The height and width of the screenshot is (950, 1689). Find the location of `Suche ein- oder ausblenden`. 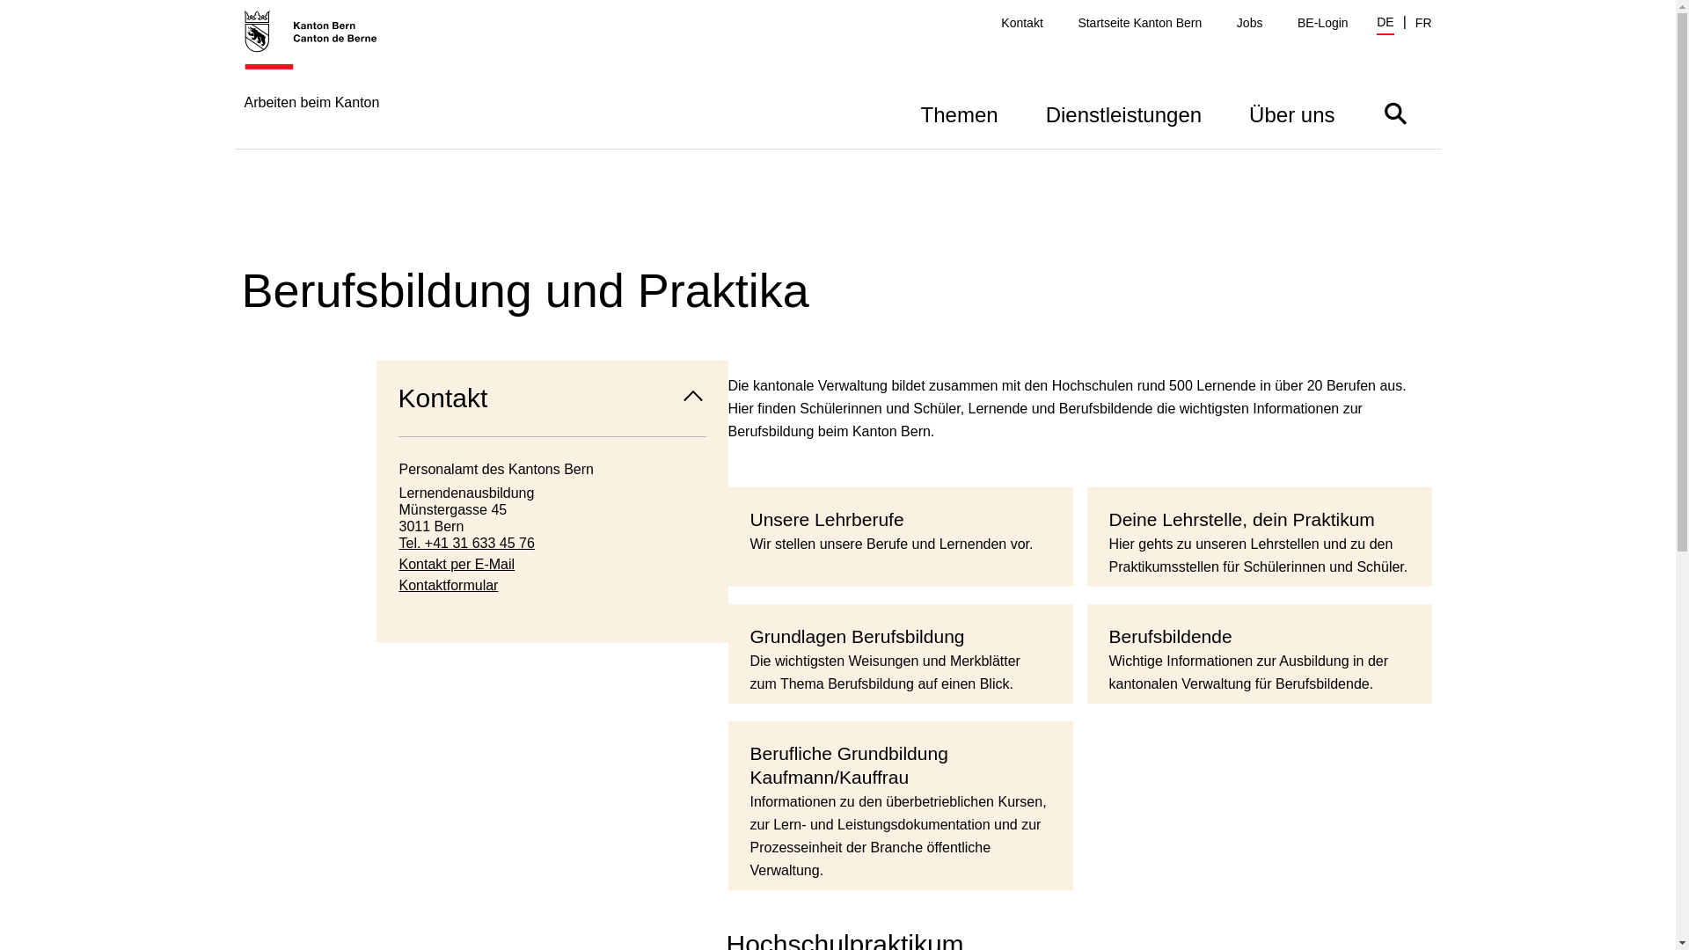

Suche ein- oder ausblenden is located at coordinates (1395, 113).